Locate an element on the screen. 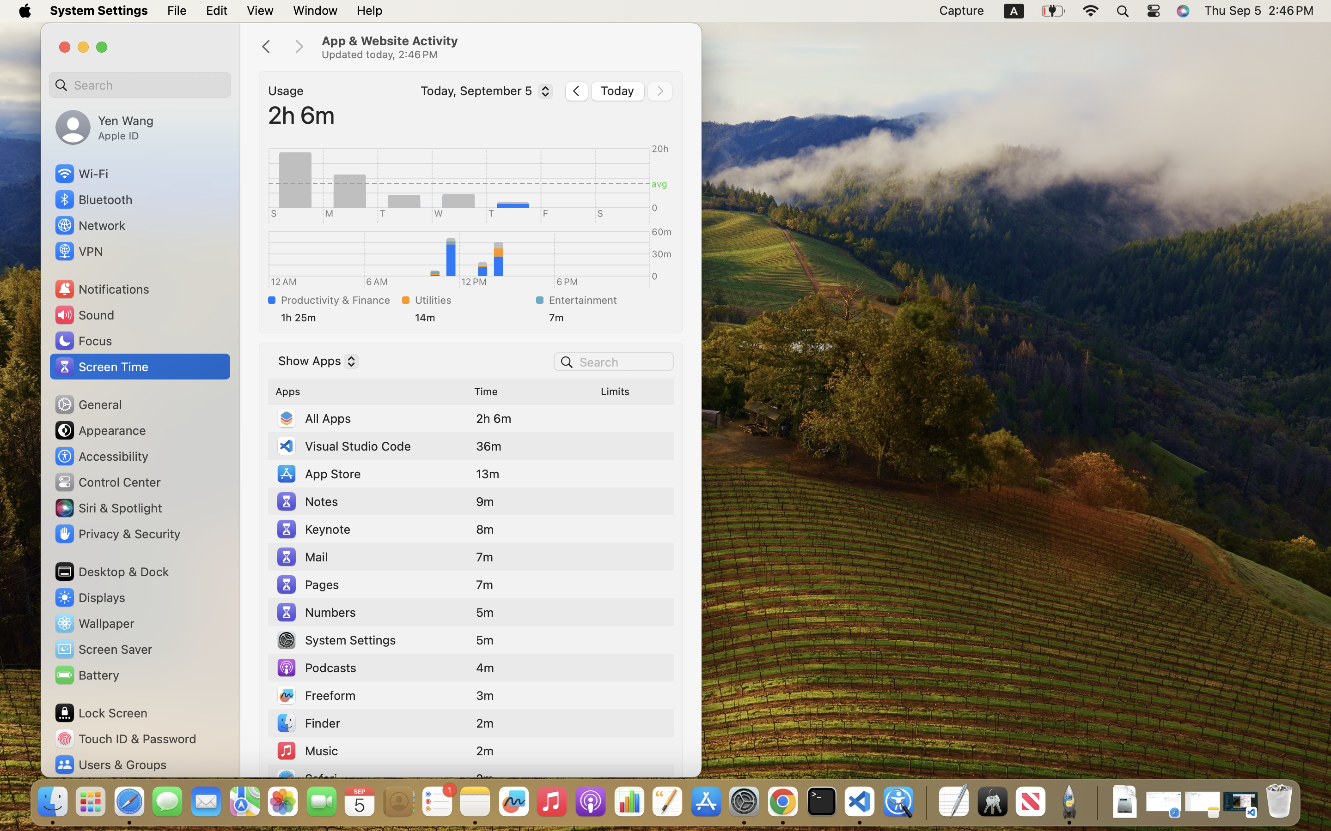 The image size is (1331, 831). Music is located at coordinates (307, 751).